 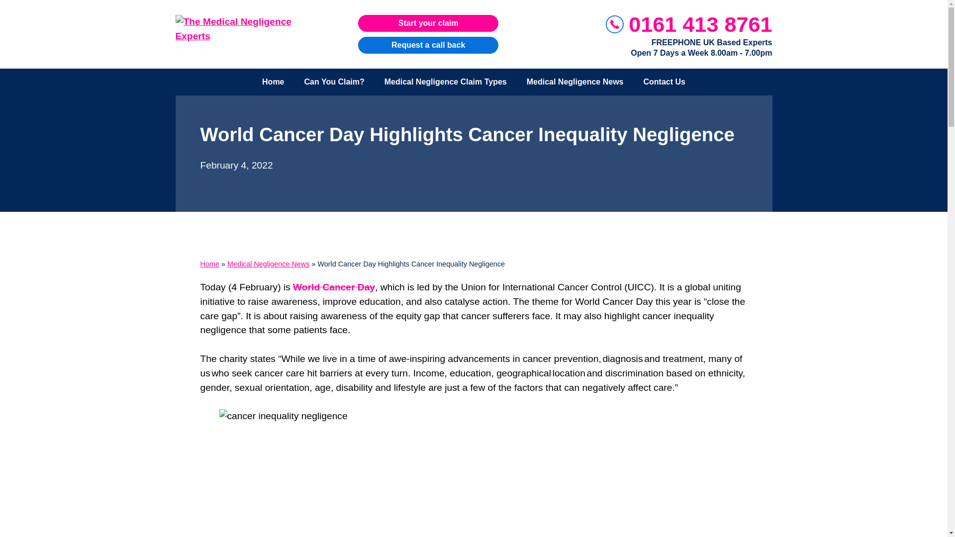 What do you see at coordinates (334, 82) in the screenshot?
I see `Can You Claim?` at bounding box center [334, 82].